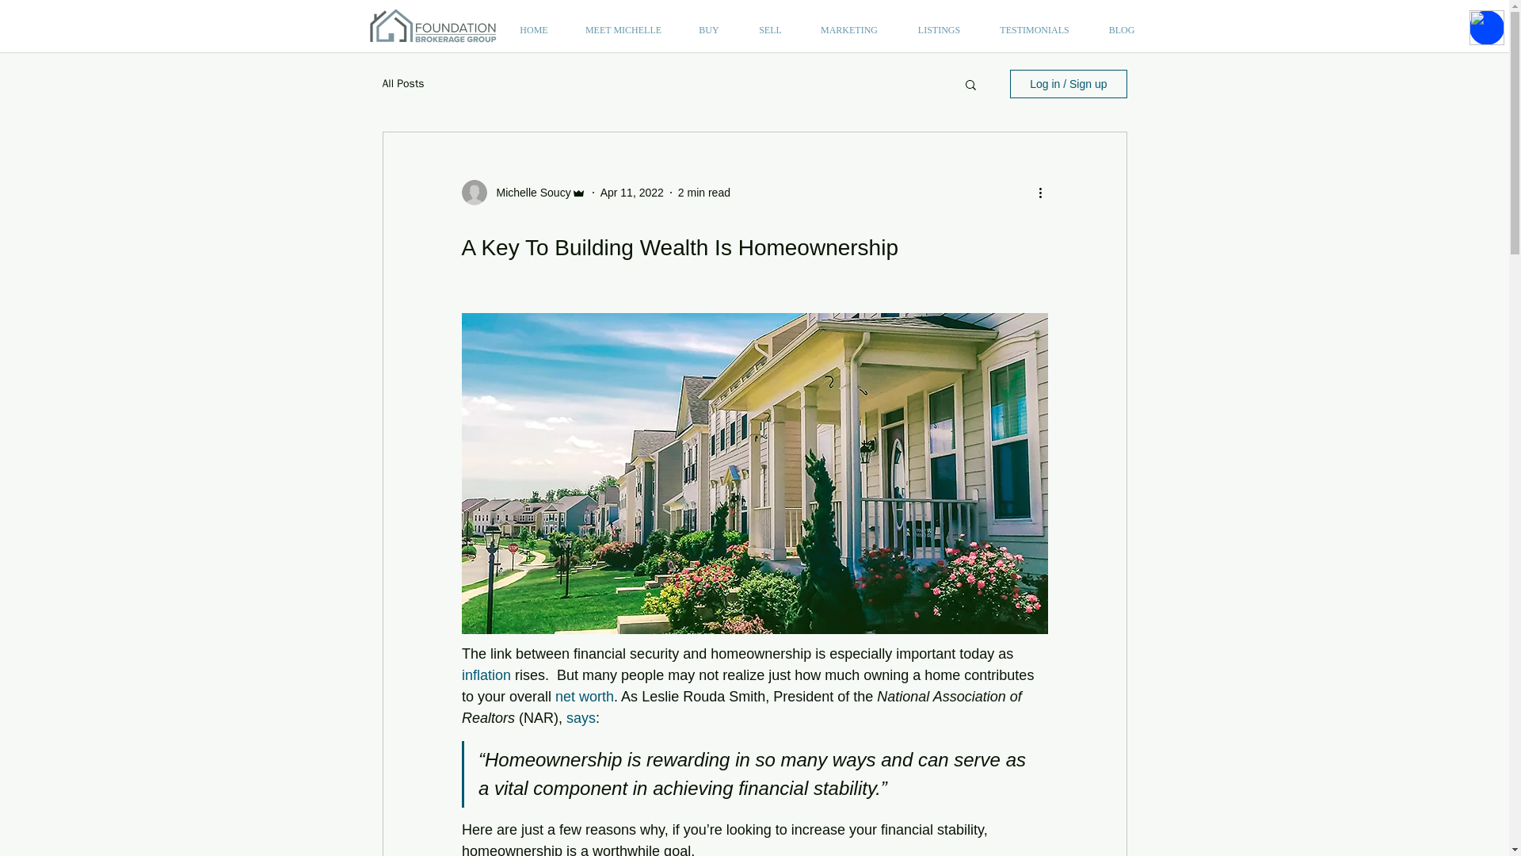  Describe the element at coordinates (632, 192) in the screenshot. I see `Apr 11, 2022` at that location.